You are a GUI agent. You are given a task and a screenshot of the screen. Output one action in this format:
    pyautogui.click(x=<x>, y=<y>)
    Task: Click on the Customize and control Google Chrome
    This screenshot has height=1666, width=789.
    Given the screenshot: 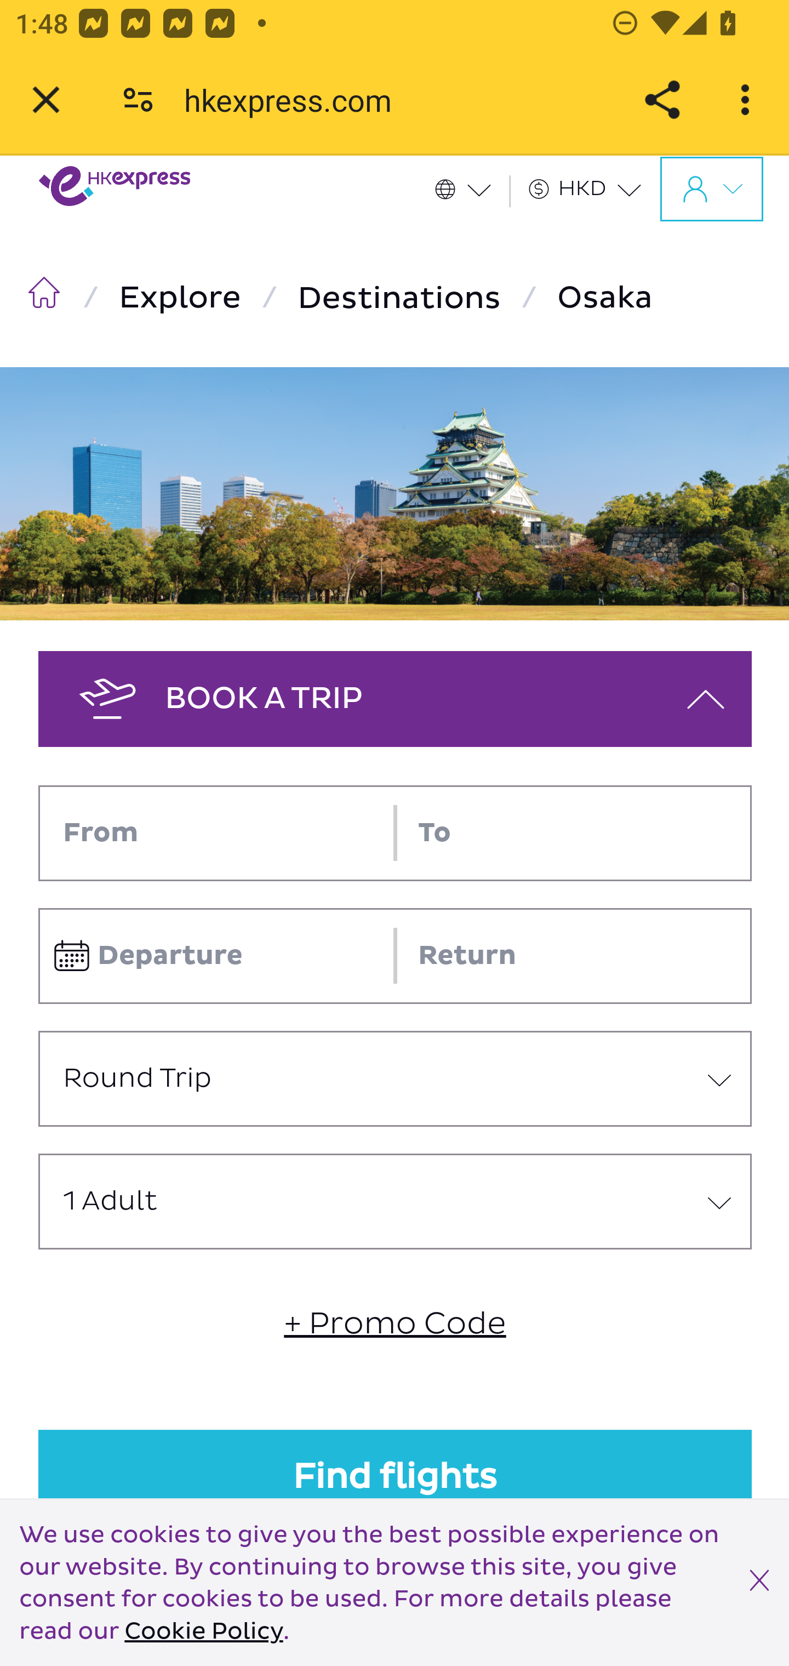 What is the action you would take?
    pyautogui.click(x=748, y=100)
    